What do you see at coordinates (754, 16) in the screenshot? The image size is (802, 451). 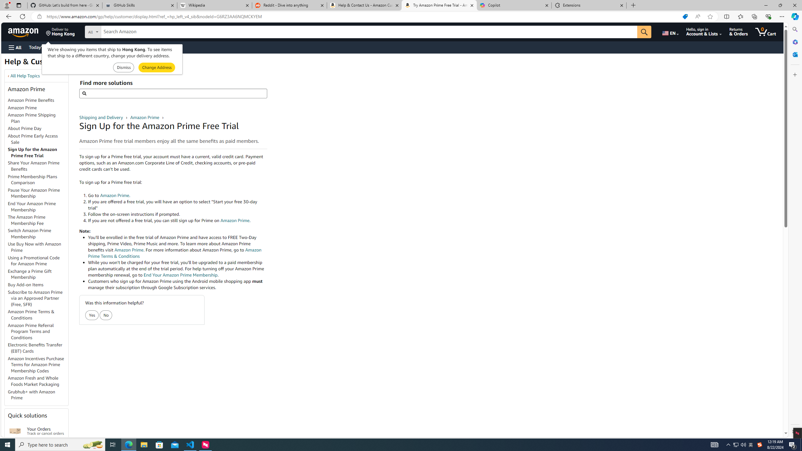 I see `Collections` at bounding box center [754, 16].